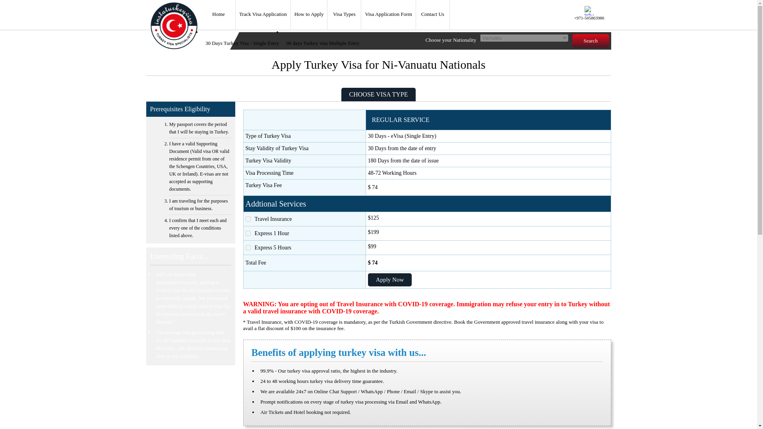 This screenshot has height=429, width=763. Describe the element at coordinates (248, 247) in the screenshot. I see `99` at that location.